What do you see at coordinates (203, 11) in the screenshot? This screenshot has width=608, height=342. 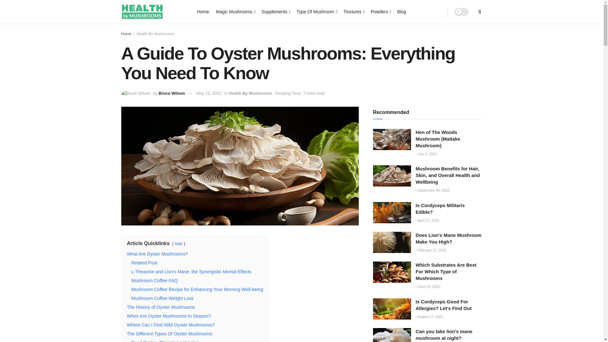 I see `Home` at bounding box center [203, 11].